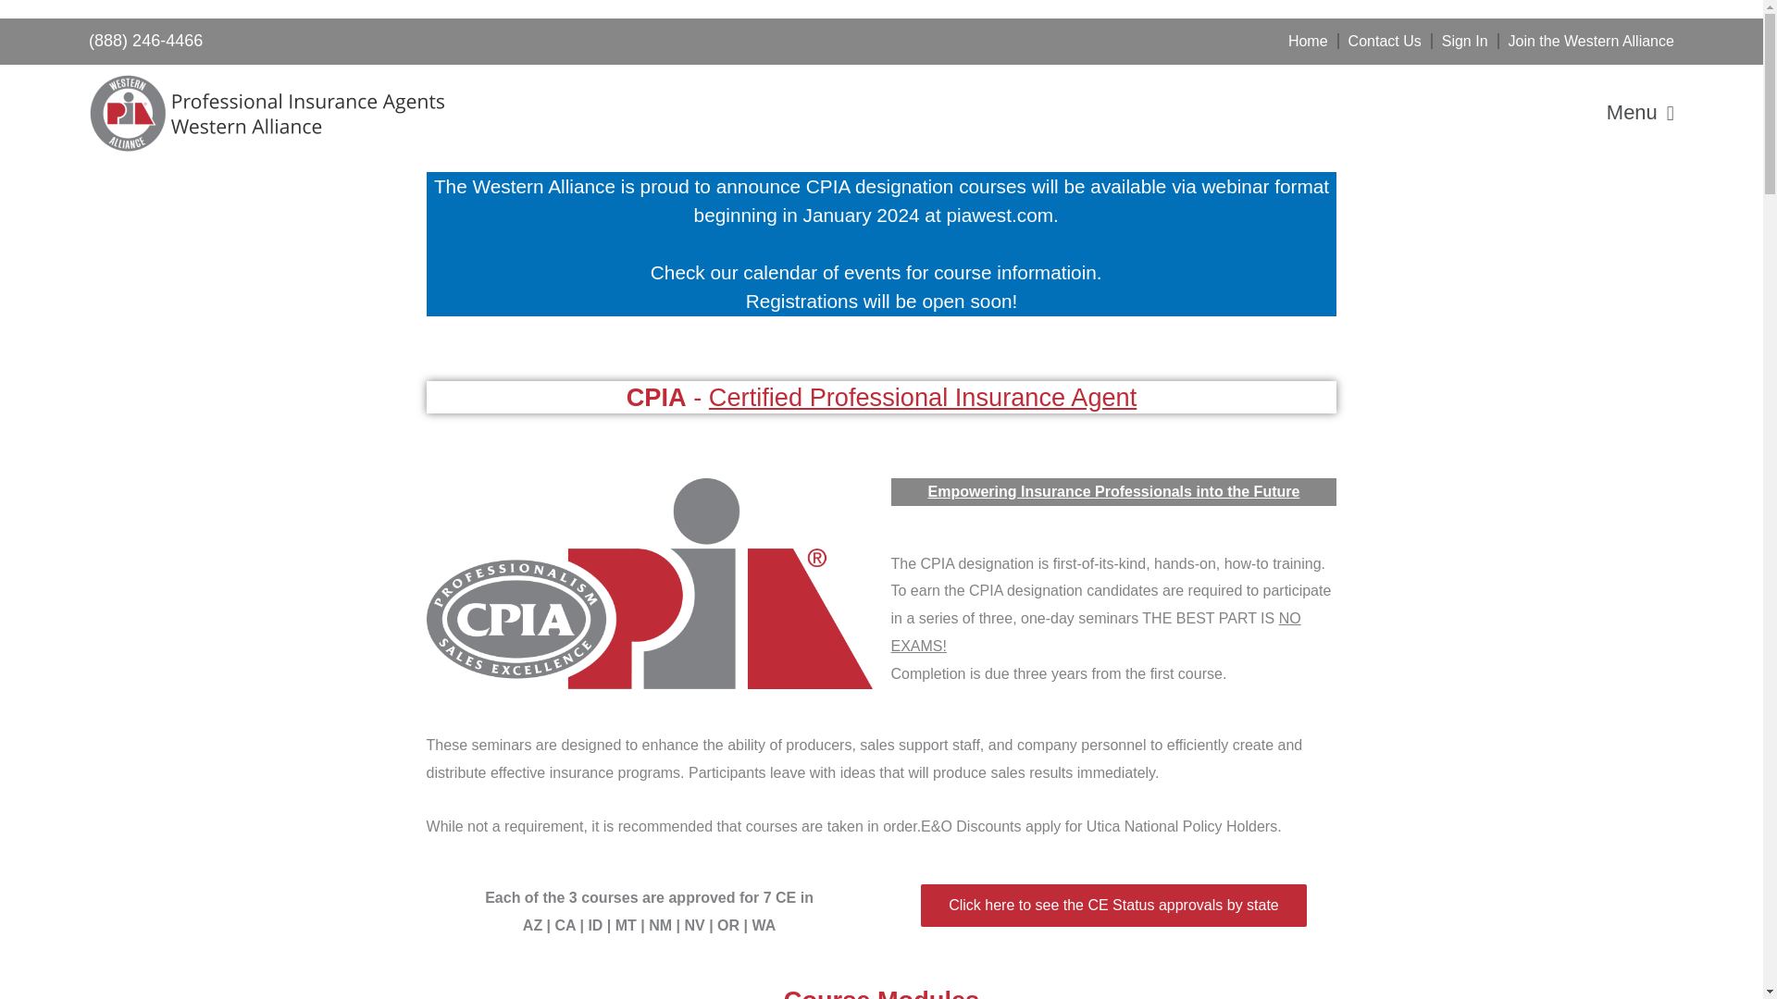 This screenshot has height=999, width=1777. Describe the element at coordinates (1385, 42) in the screenshot. I see `Contact Us` at that location.